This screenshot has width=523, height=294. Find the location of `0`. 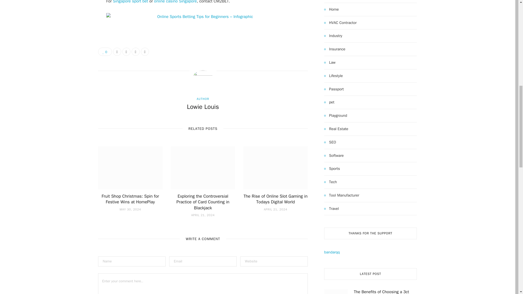

0 is located at coordinates (105, 52).